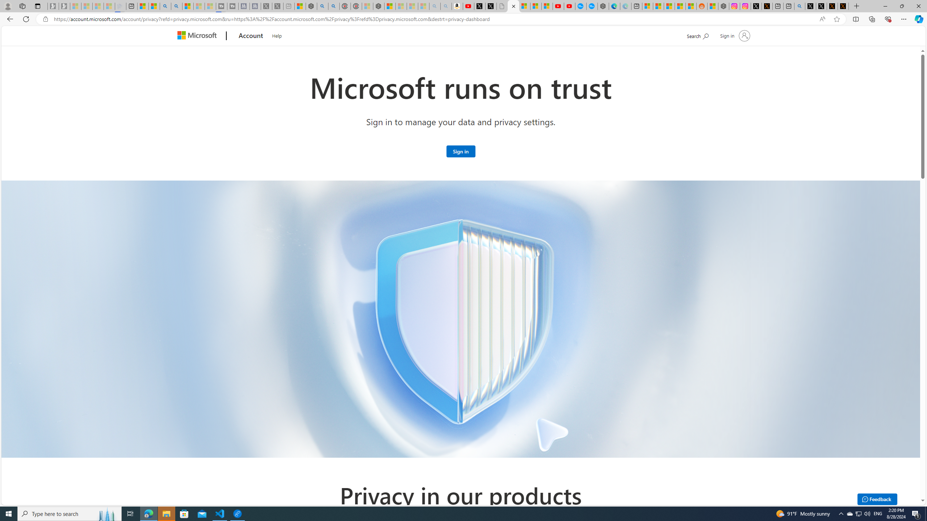  What do you see at coordinates (64, 6) in the screenshot?
I see `Newsletter Sign Up - Sleeping` at bounding box center [64, 6].